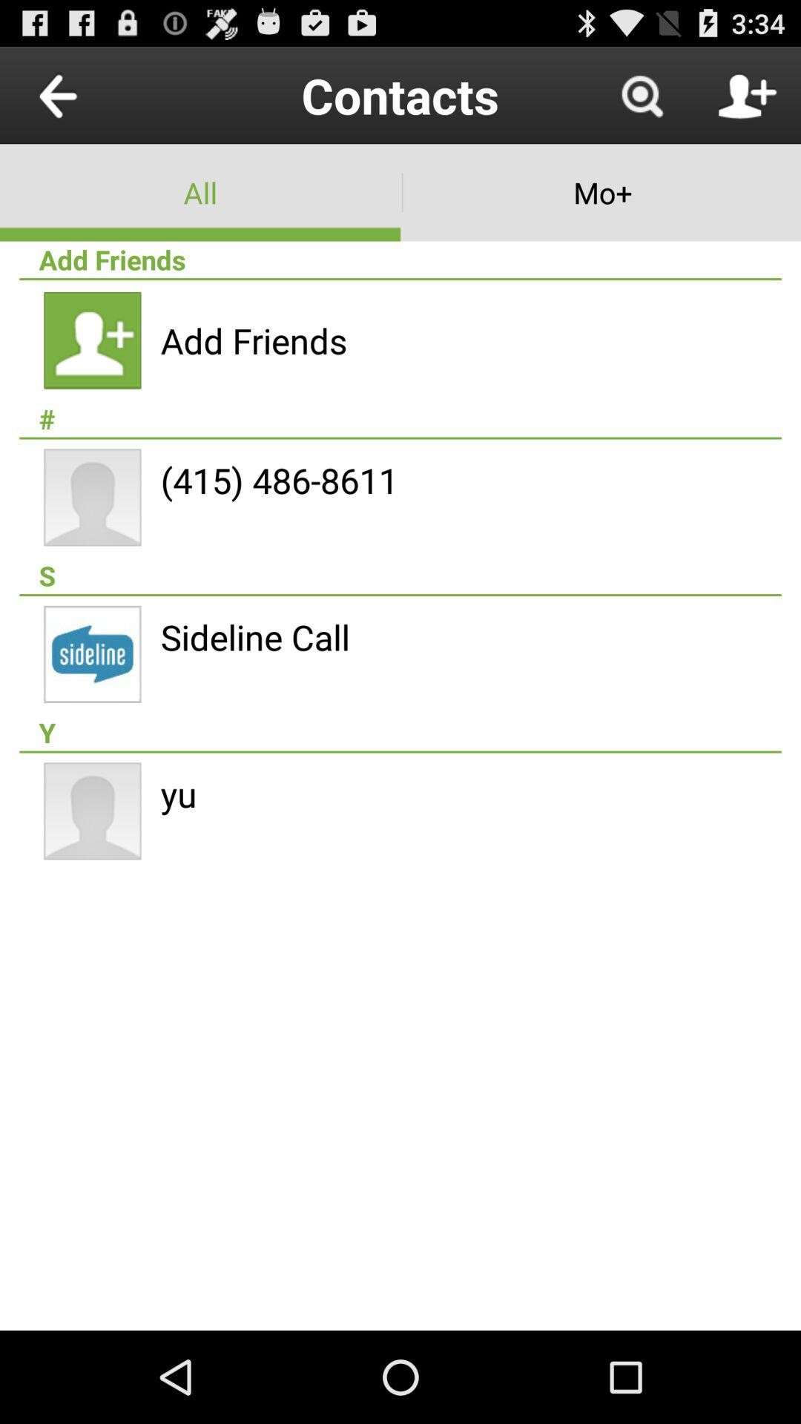 The image size is (801, 1424). I want to click on flip to # icon, so click(400, 418).